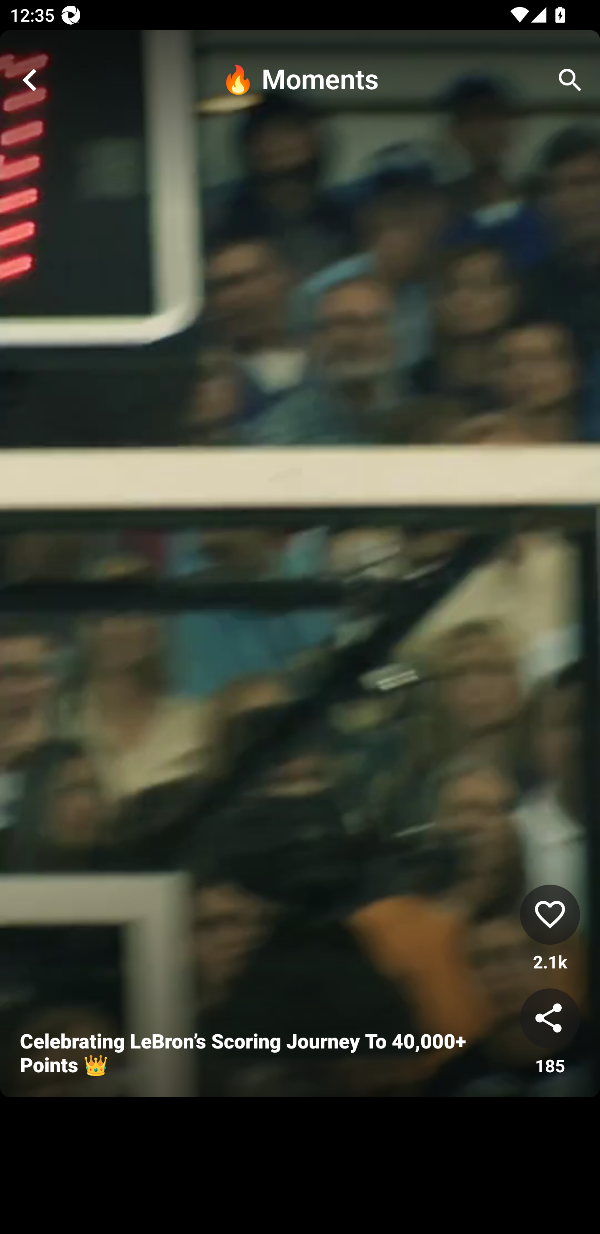  Describe the element at coordinates (30, 80) in the screenshot. I see `close` at that location.